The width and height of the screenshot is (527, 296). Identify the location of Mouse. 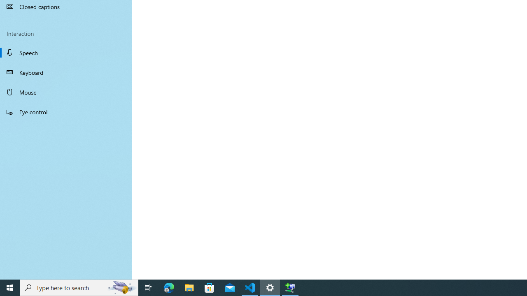
(66, 92).